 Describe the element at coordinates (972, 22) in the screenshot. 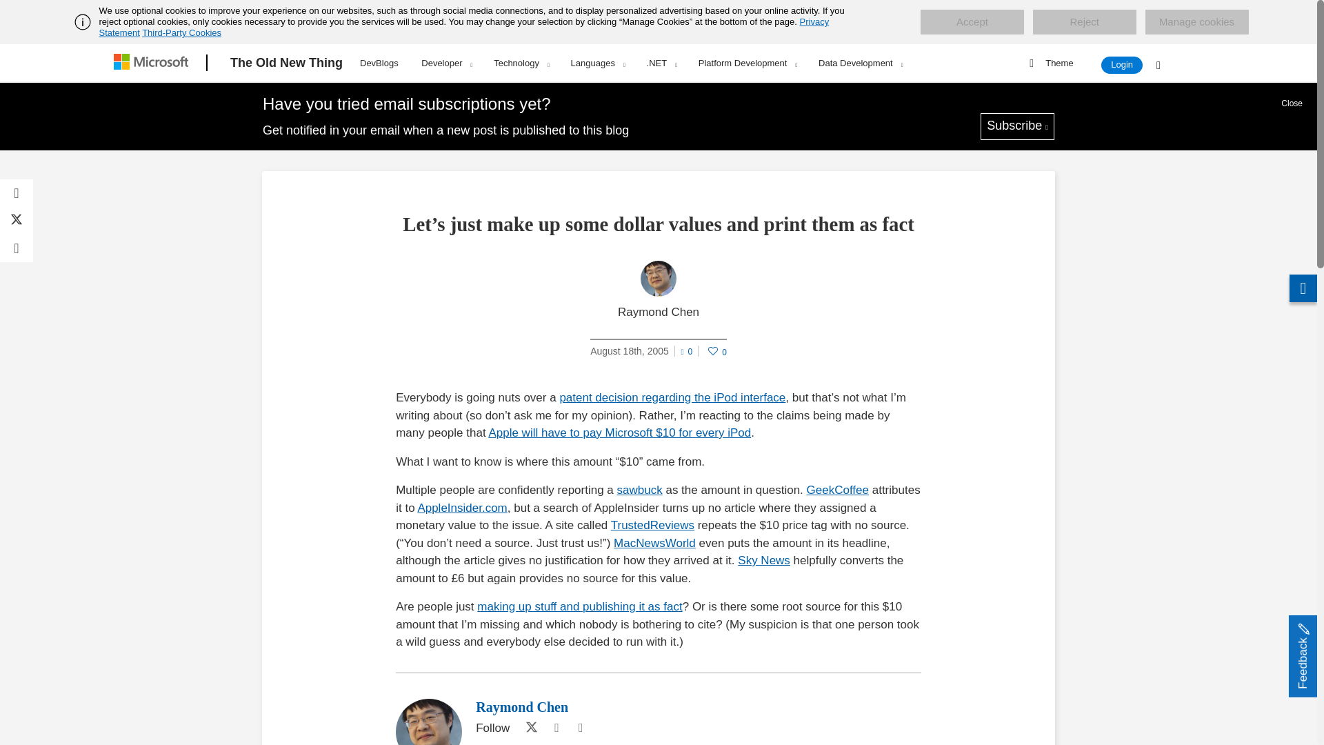

I see `Accept` at that location.